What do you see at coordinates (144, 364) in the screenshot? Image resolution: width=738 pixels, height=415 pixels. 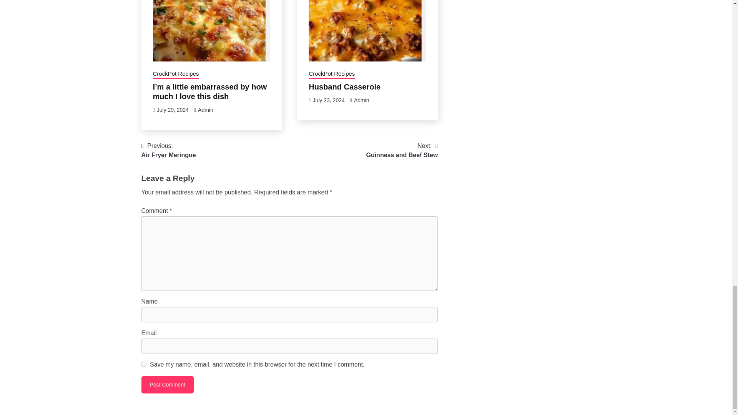 I see `CrockPot Recipes` at bounding box center [144, 364].